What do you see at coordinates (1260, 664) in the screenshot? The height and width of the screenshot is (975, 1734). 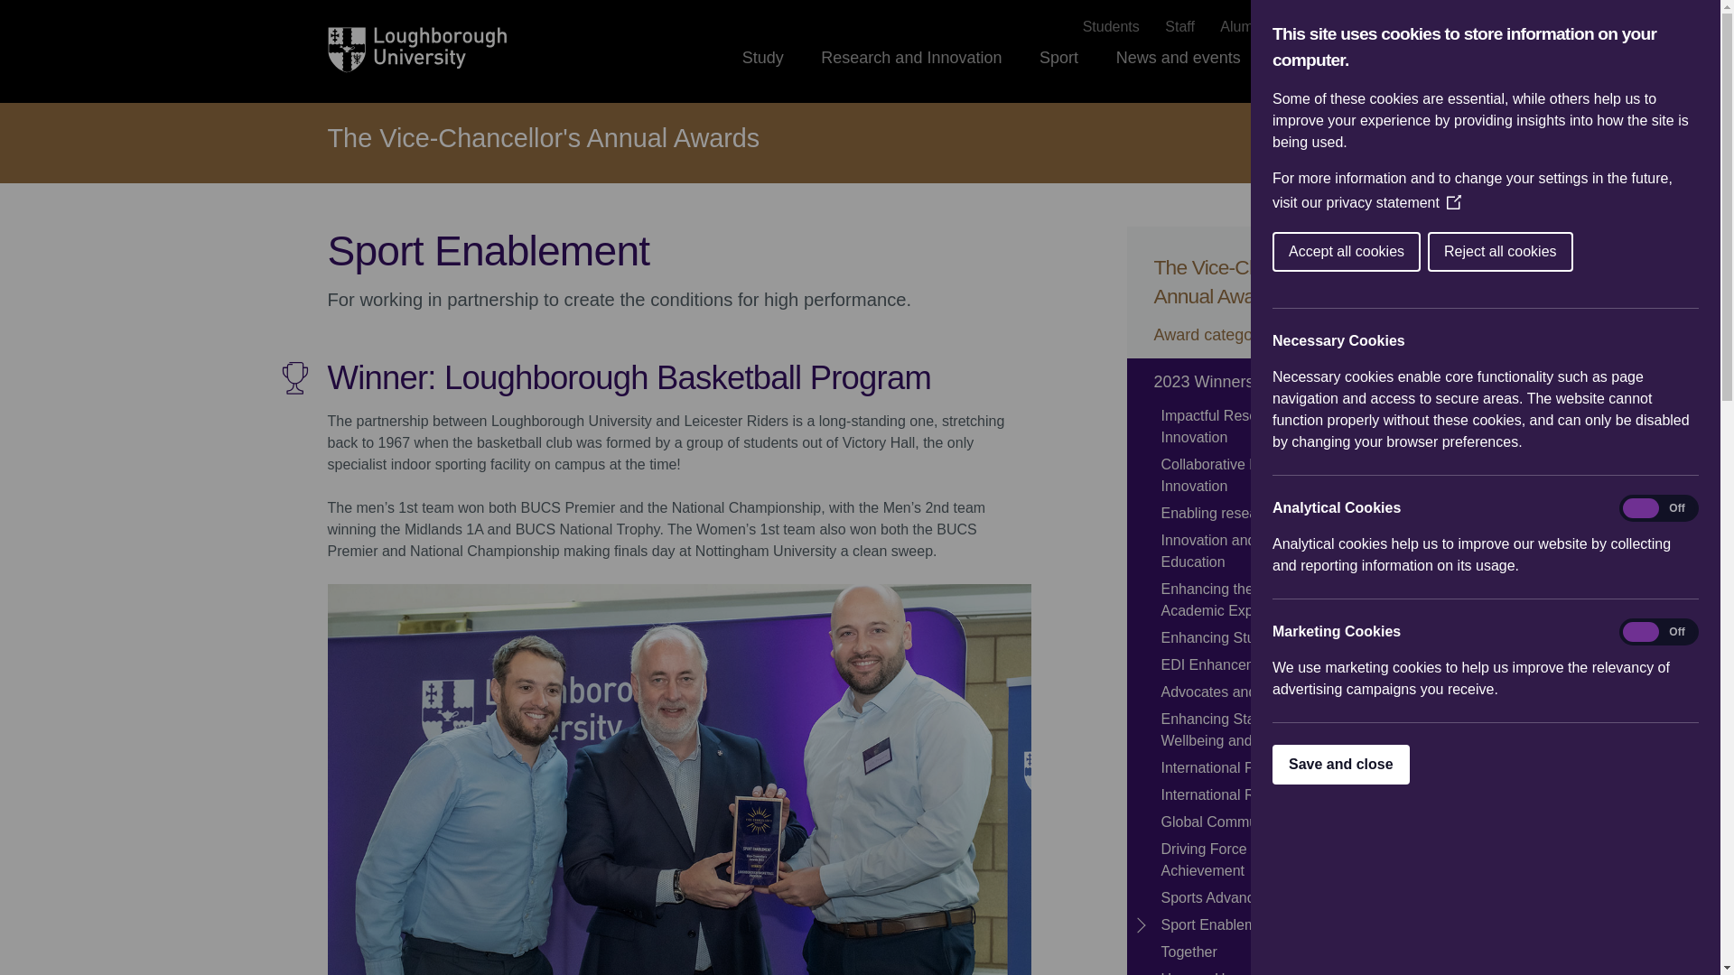 I see `EDI Enhancement` at bounding box center [1260, 664].